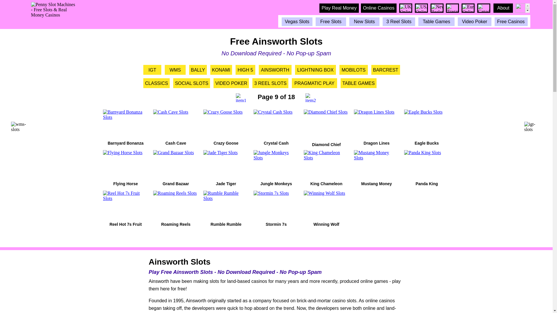 The image size is (557, 313). What do you see at coordinates (297, 21) in the screenshot?
I see `Vegas Slots` at bounding box center [297, 21].